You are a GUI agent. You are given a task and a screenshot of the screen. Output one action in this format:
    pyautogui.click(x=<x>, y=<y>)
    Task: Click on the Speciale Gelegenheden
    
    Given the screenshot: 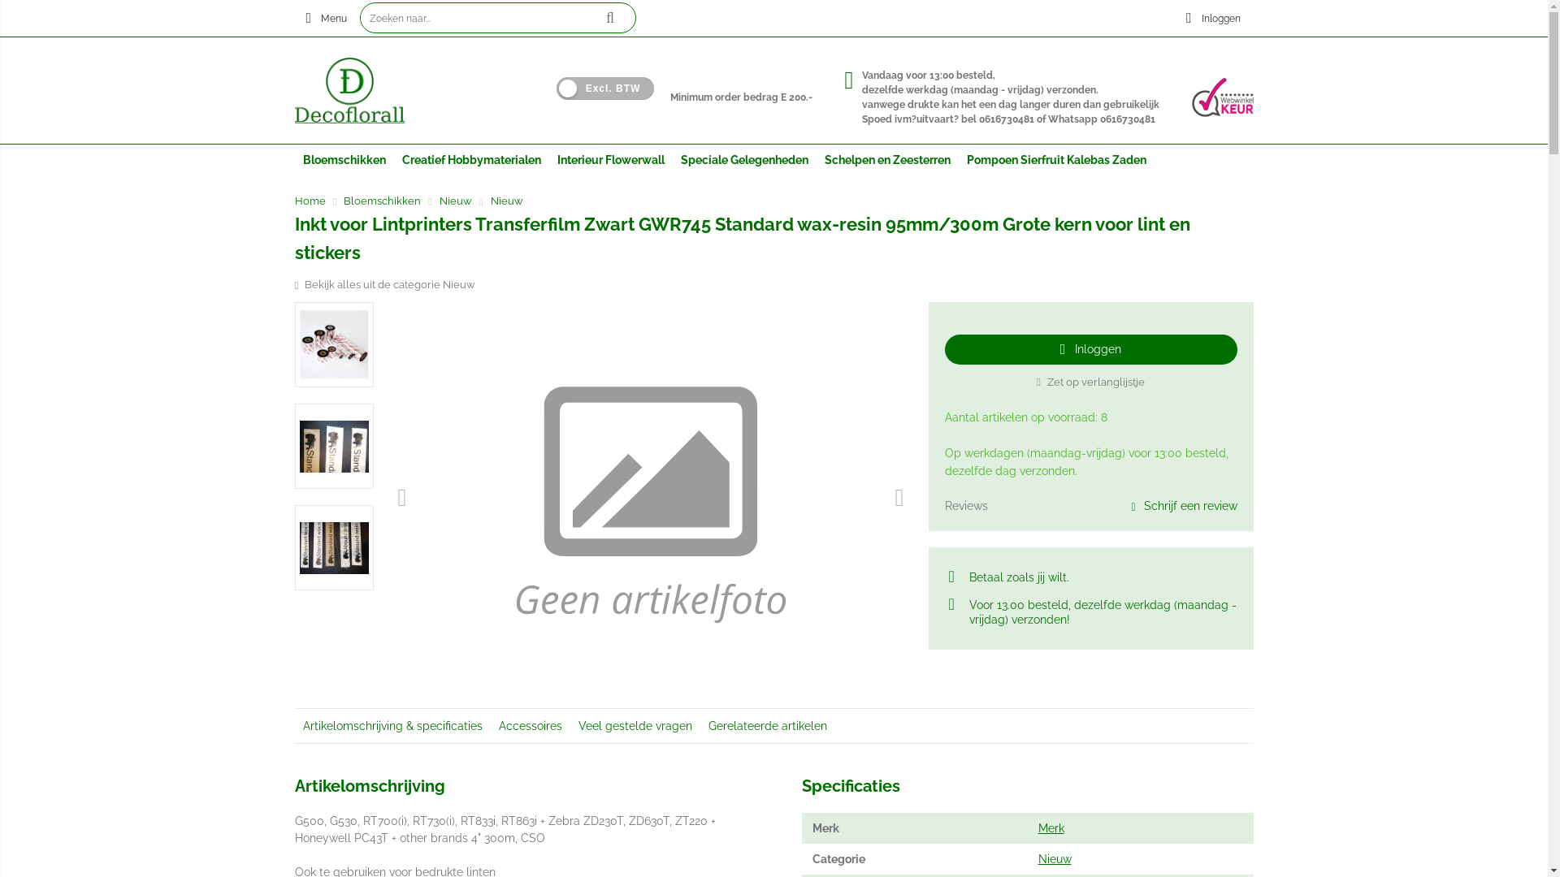 What is the action you would take?
    pyautogui.click(x=744, y=160)
    